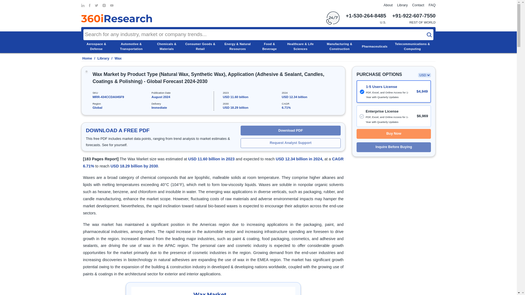 Image resolution: width=525 pixels, height=295 pixels. What do you see at coordinates (213, 291) in the screenshot?
I see `Wax Market` at bounding box center [213, 291].